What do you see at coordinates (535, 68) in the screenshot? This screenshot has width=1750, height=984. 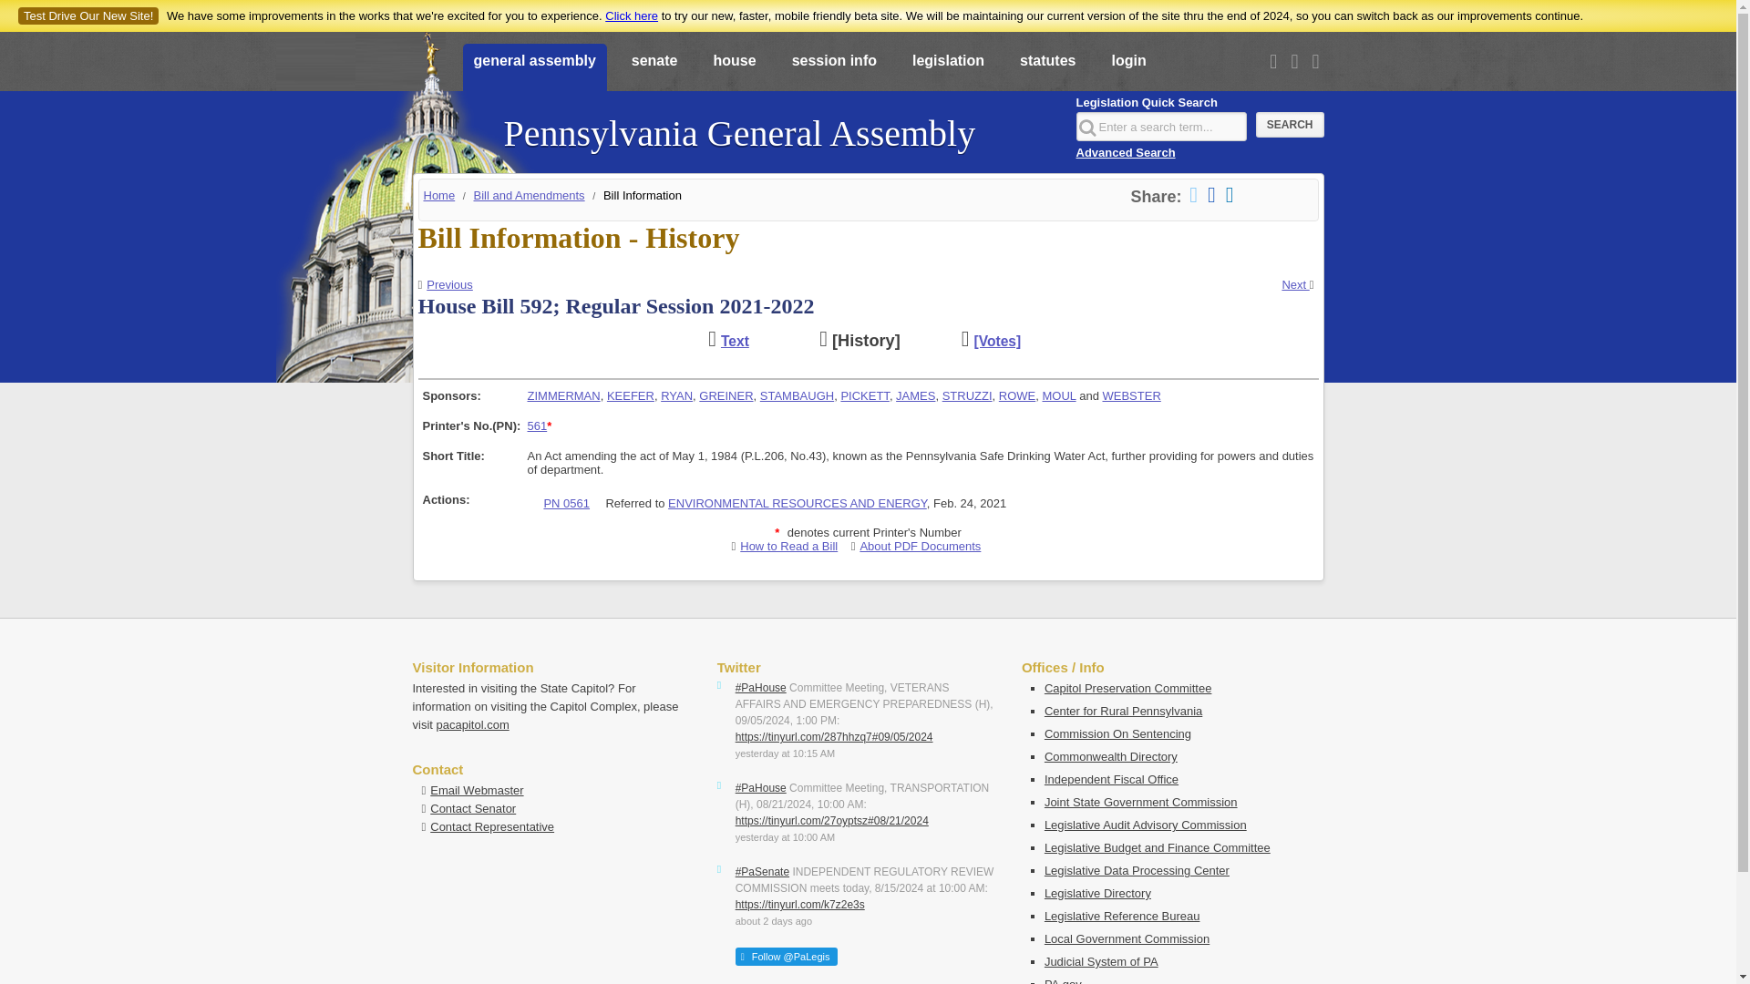 I see `general assembly` at bounding box center [535, 68].